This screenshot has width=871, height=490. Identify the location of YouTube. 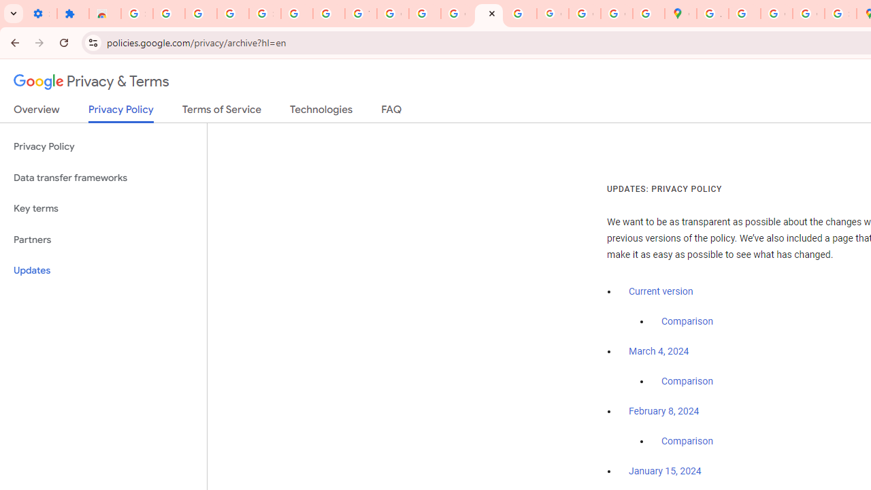
(361, 14).